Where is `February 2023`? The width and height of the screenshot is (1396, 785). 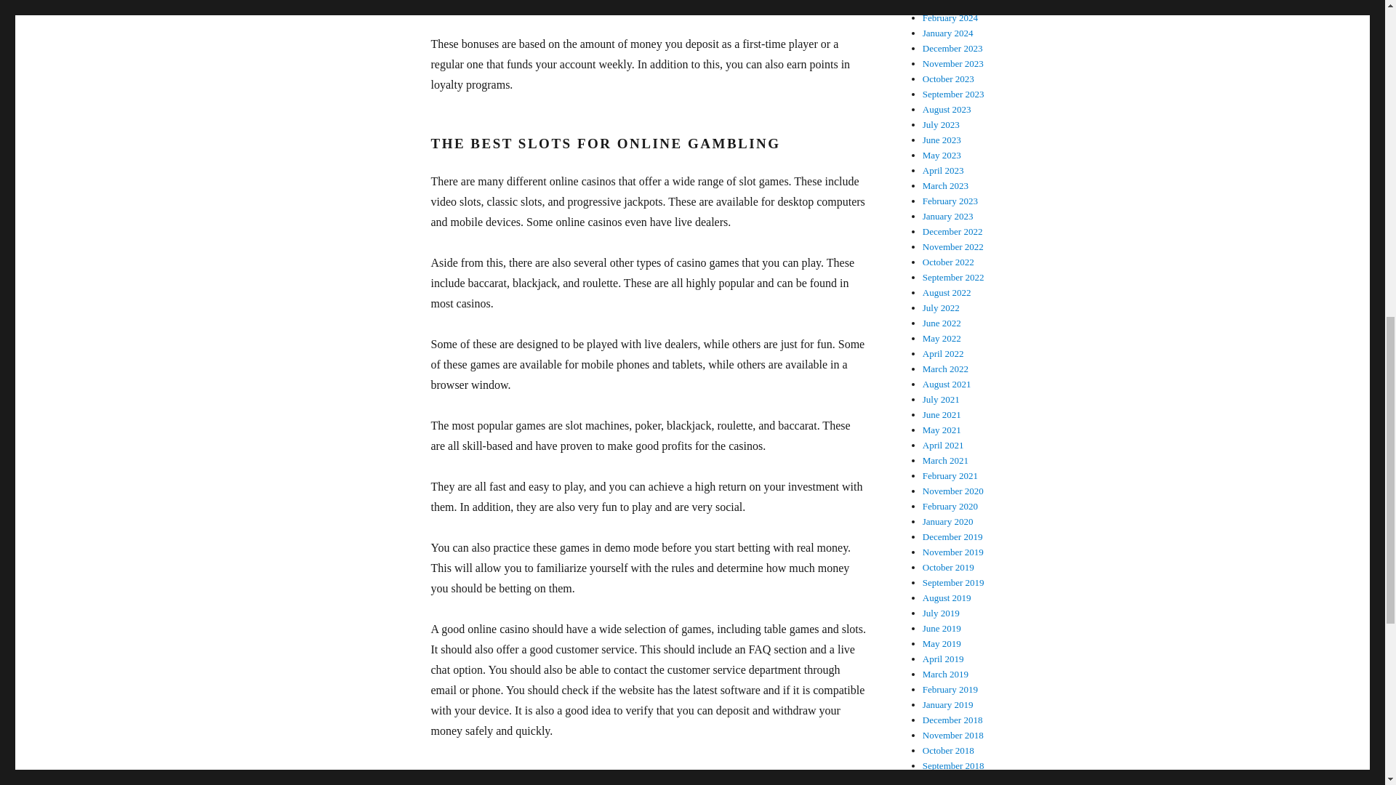 February 2023 is located at coordinates (950, 201).